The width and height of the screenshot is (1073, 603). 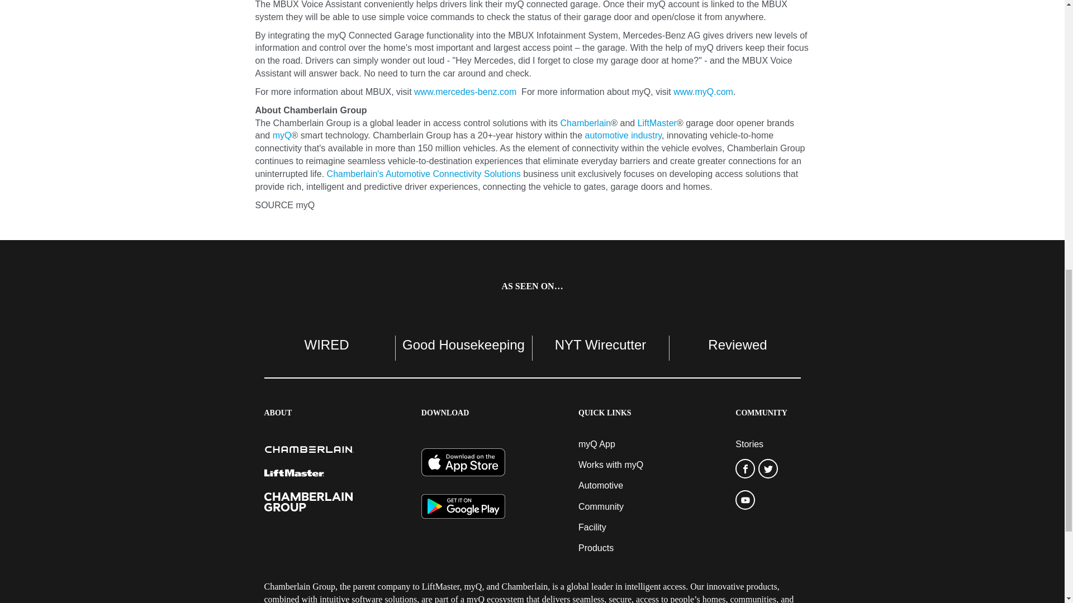 I want to click on WIRED, so click(x=326, y=344).